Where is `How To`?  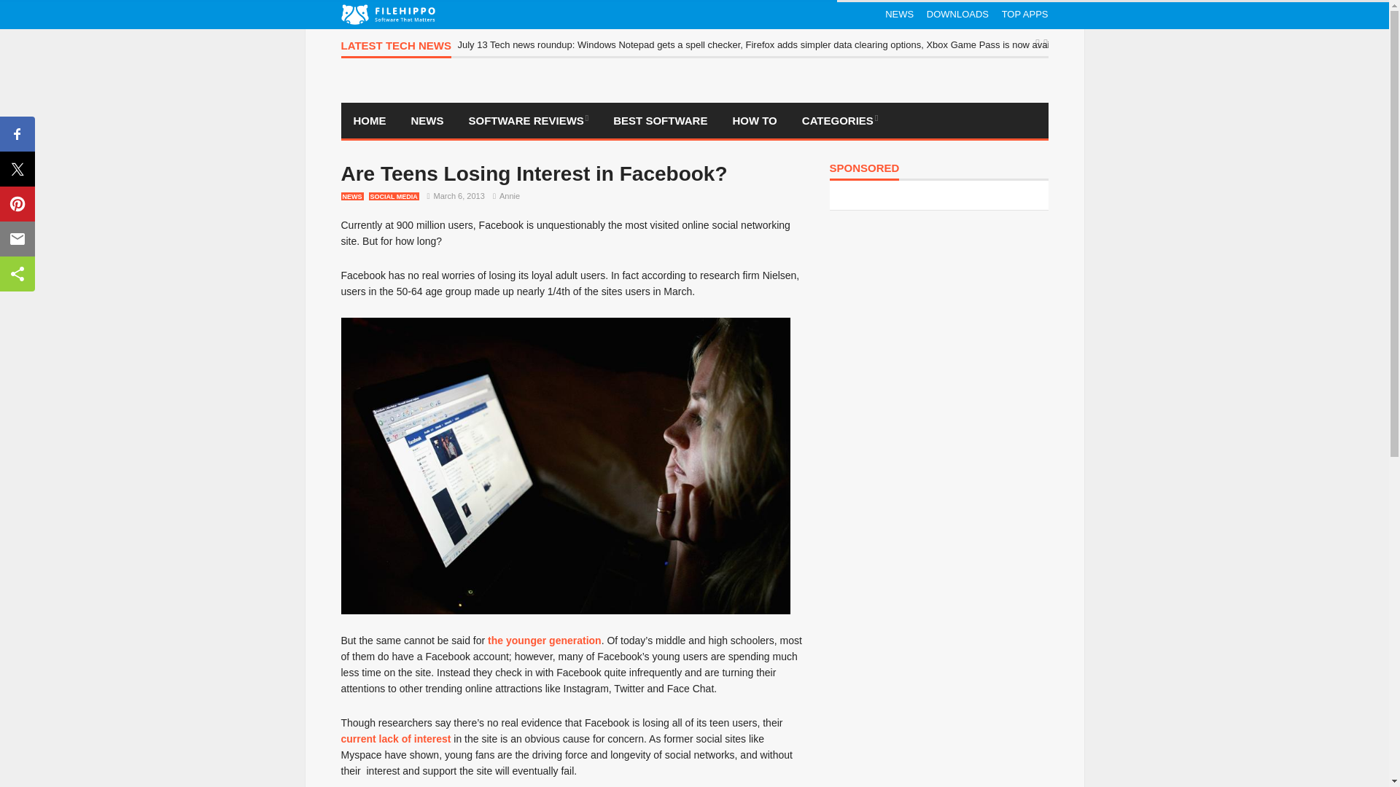
How To is located at coordinates (754, 121).